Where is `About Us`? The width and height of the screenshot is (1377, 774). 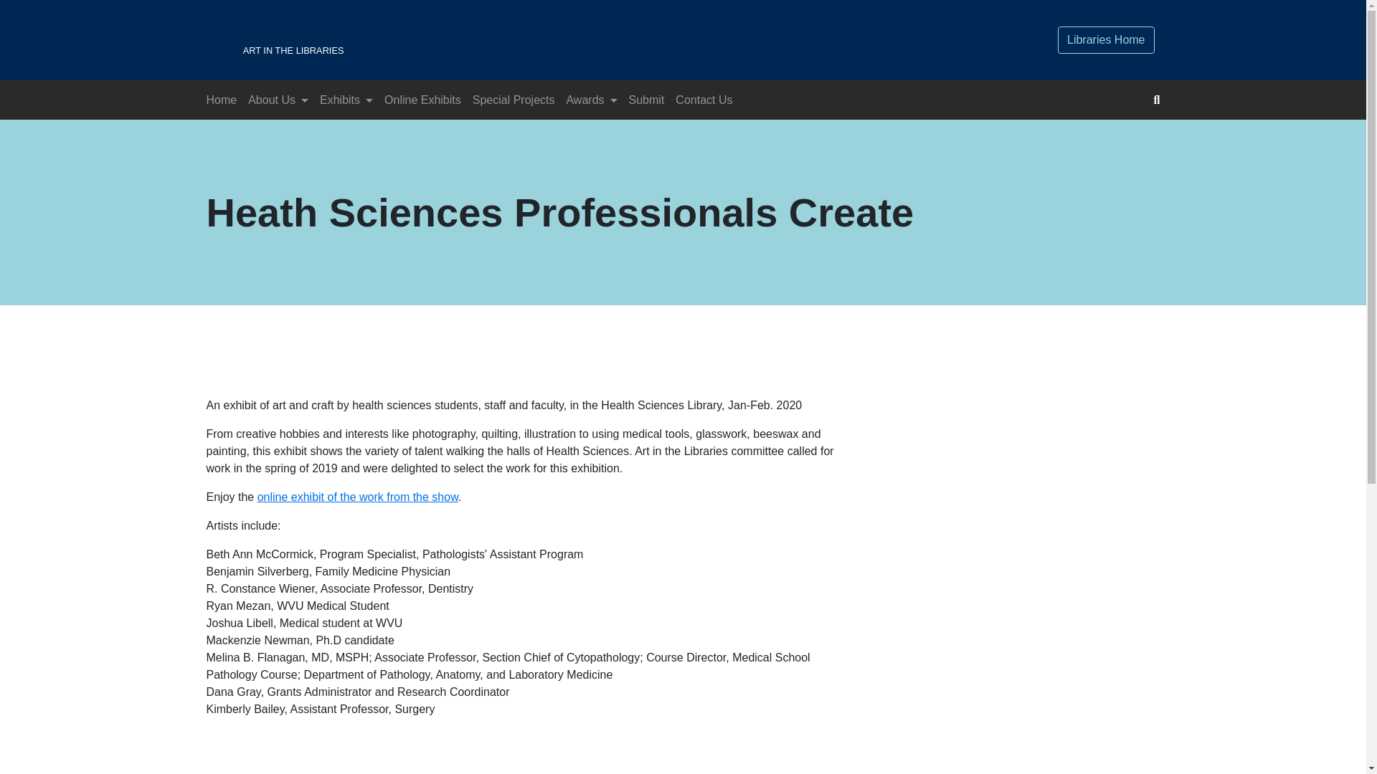
About Us is located at coordinates (278, 100).